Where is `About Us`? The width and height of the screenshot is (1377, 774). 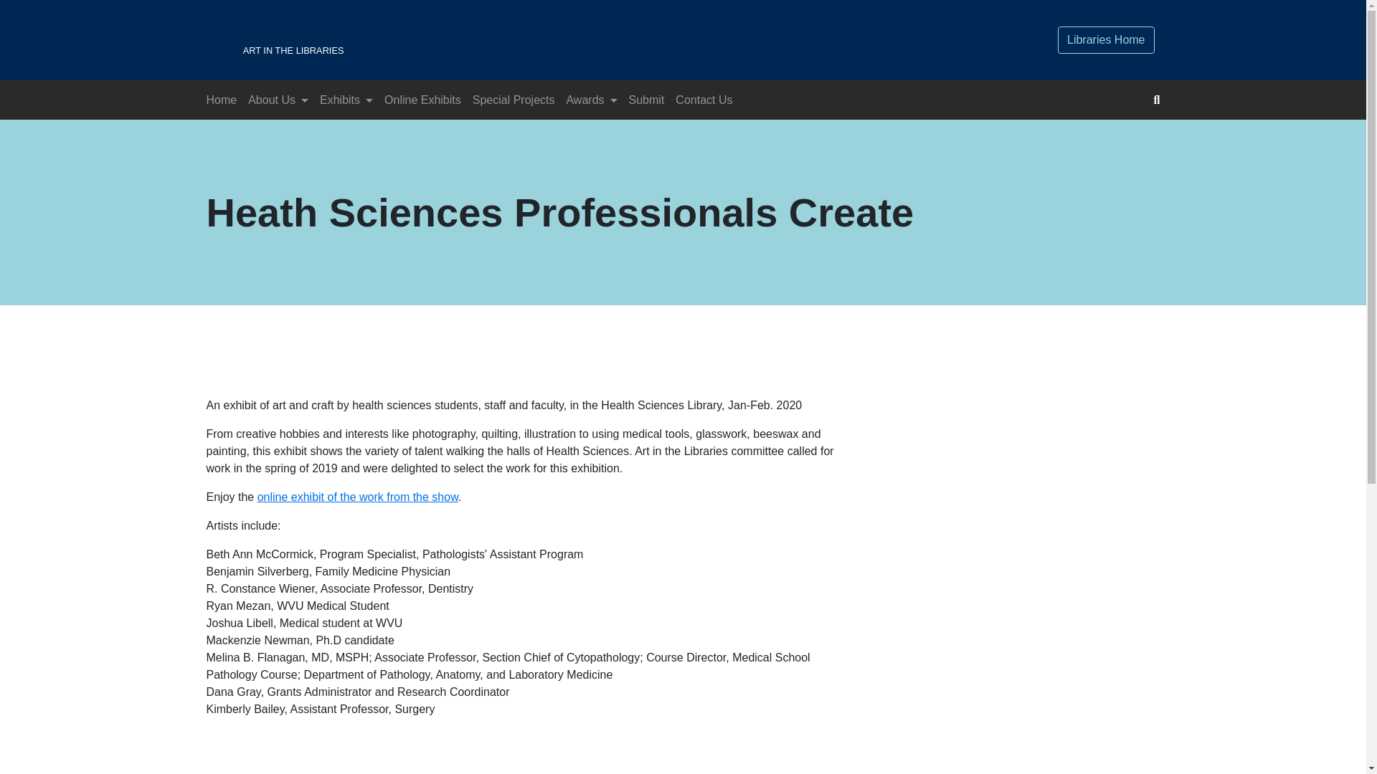
About Us is located at coordinates (278, 100).